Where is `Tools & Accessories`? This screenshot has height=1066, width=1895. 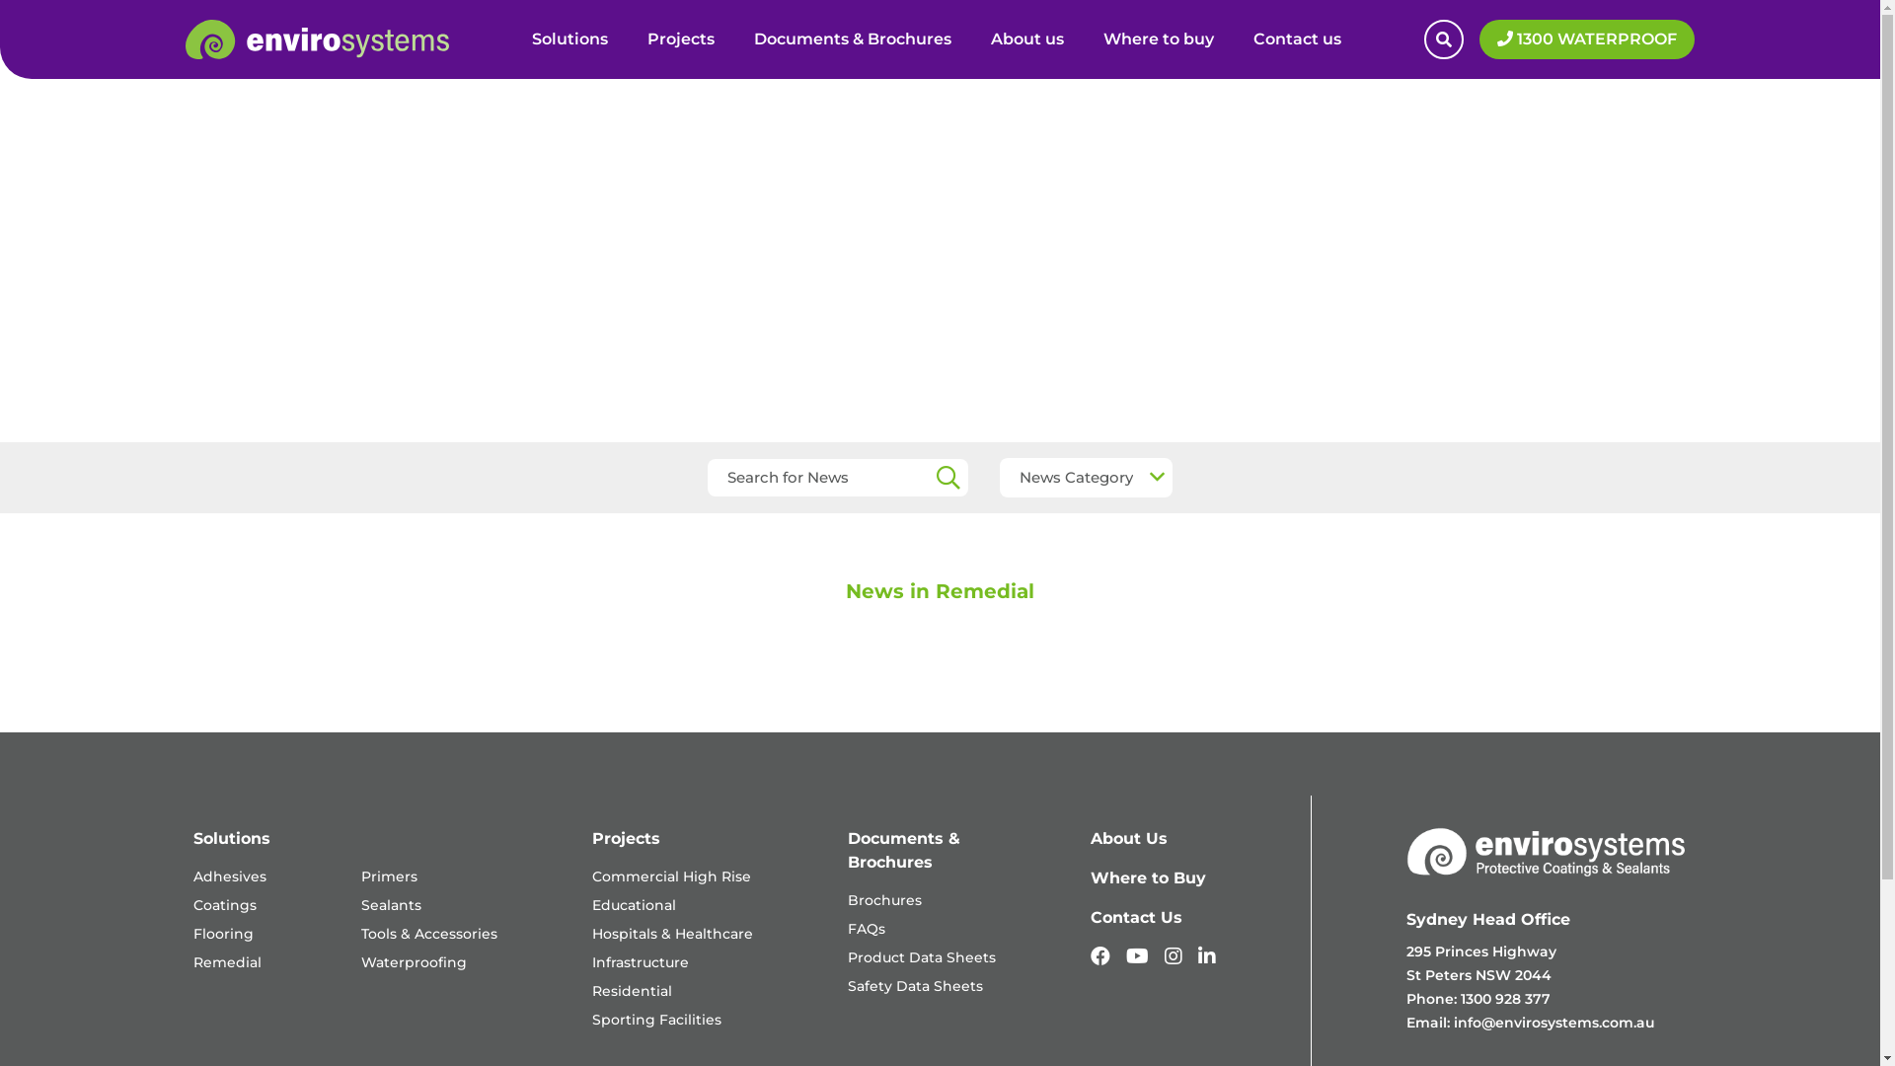
Tools & Accessories is located at coordinates (429, 934).